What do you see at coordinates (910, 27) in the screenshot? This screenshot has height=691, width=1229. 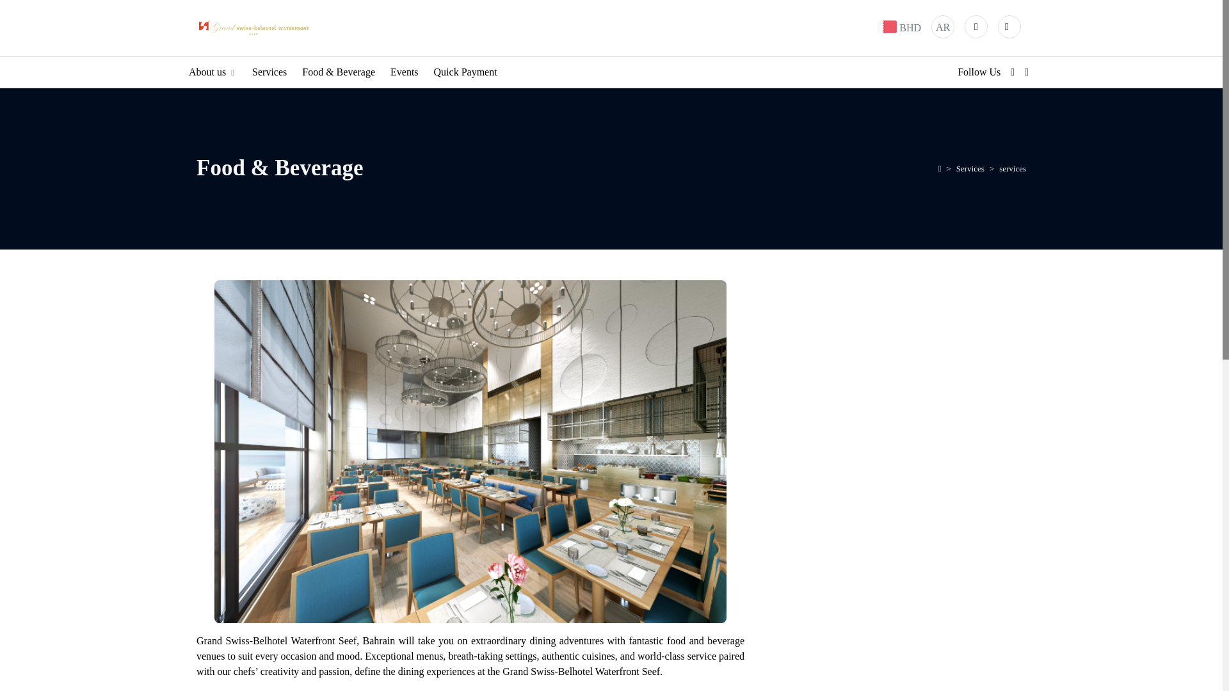 I see `BHD` at bounding box center [910, 27].